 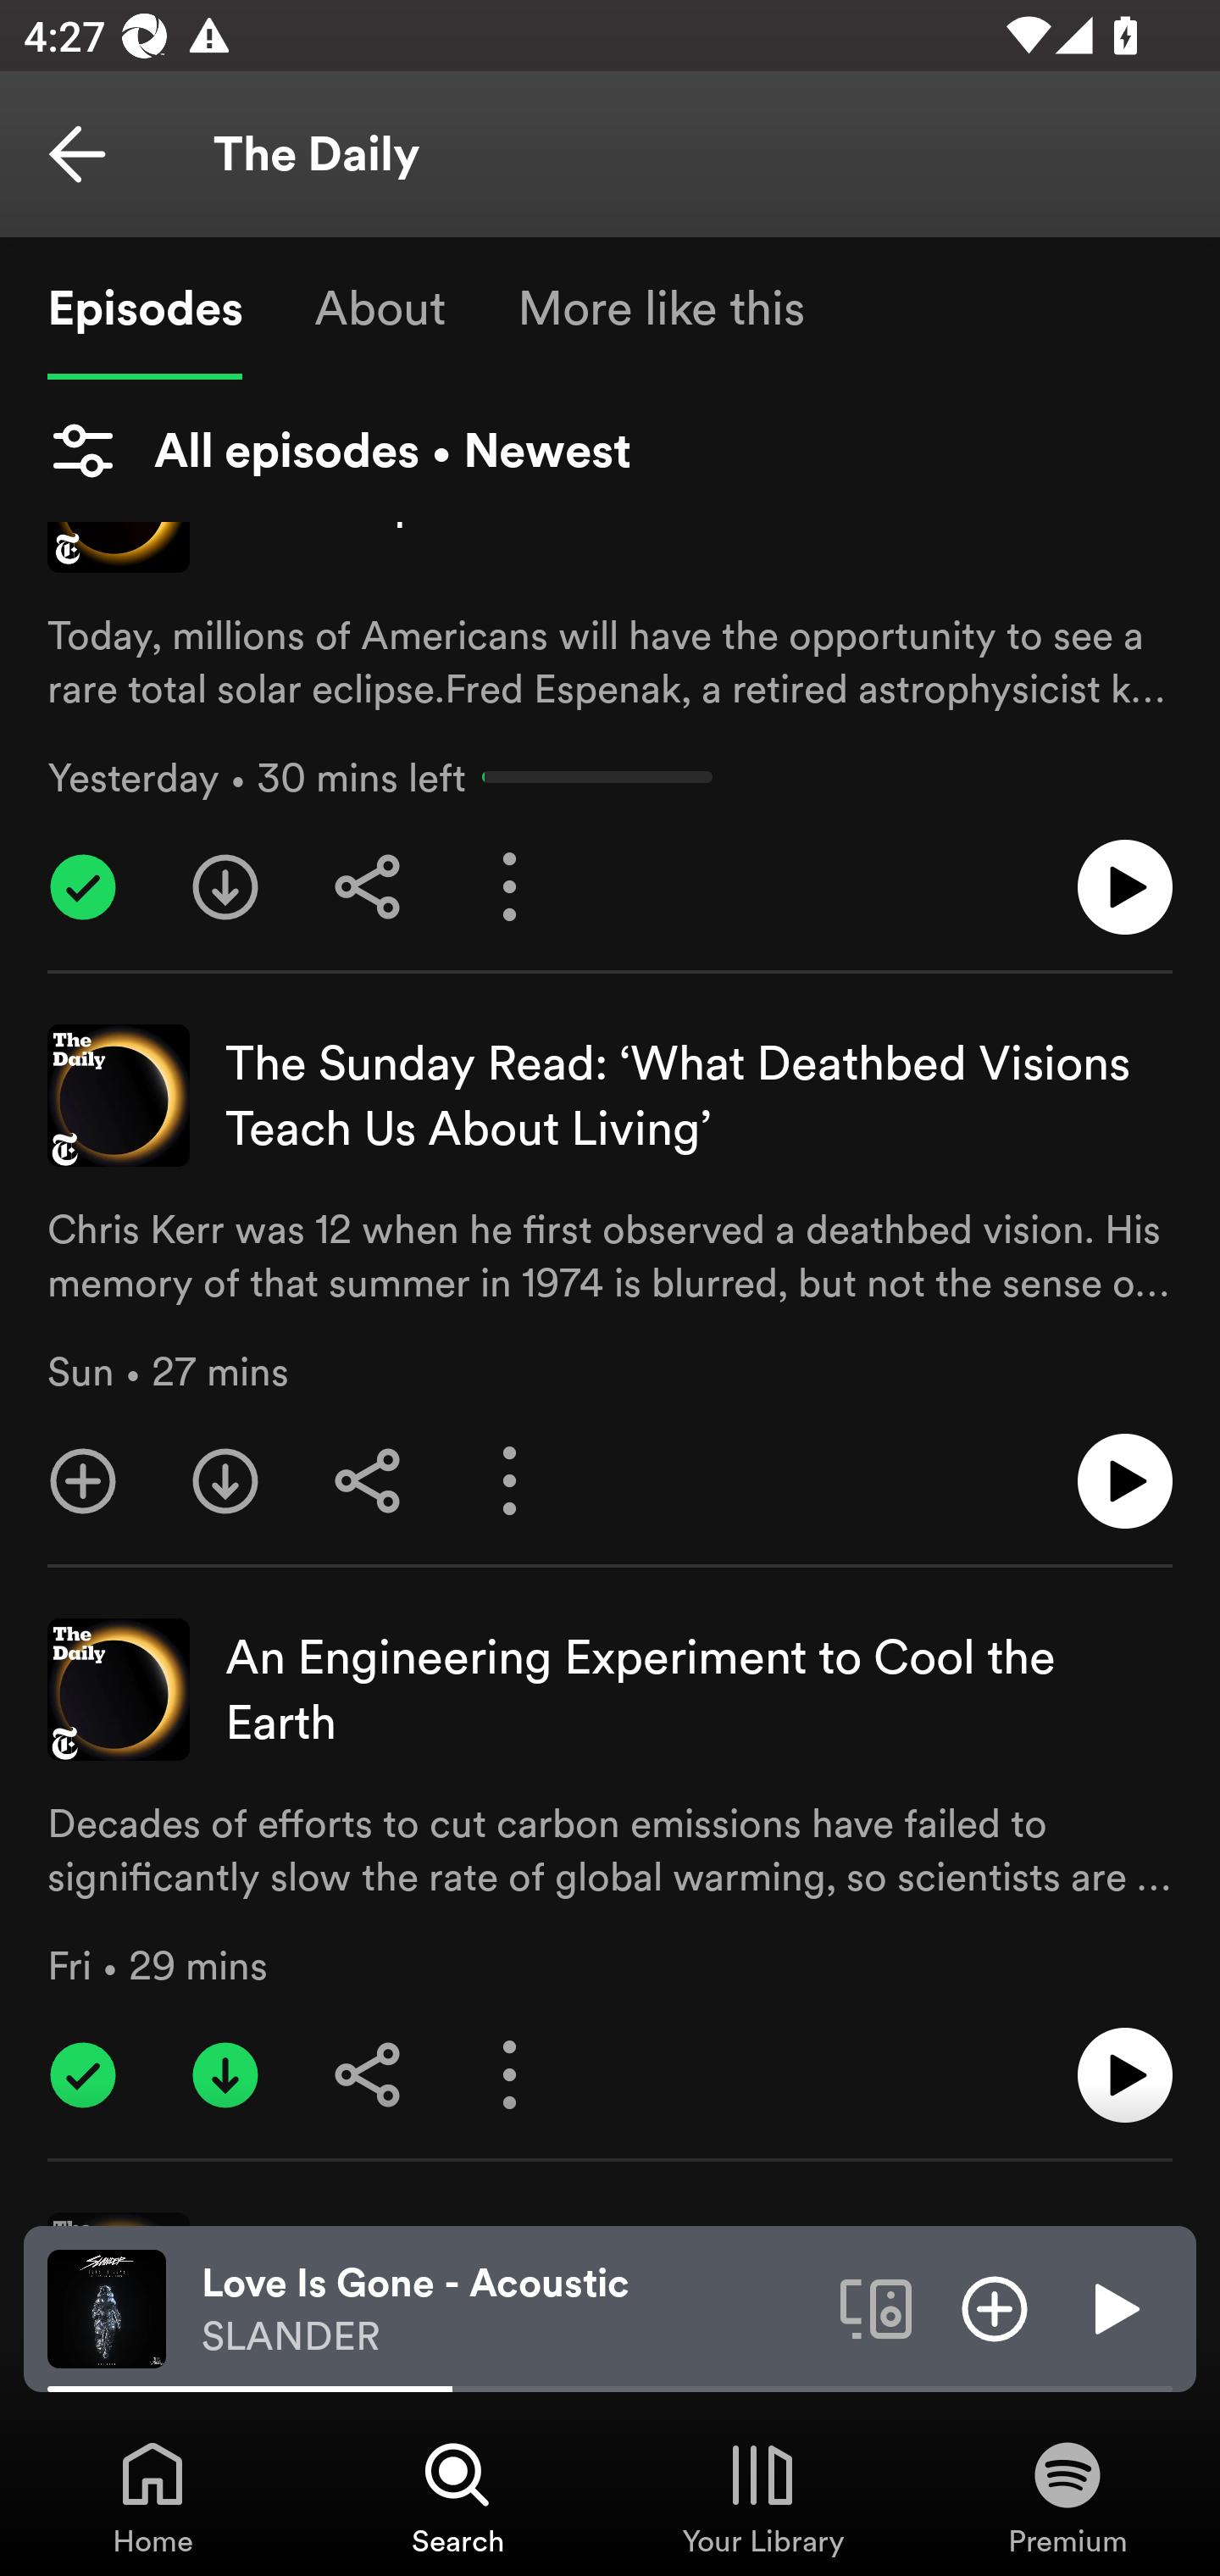 What do you see at coordinates (661, 307) in the screenshot?
I see `More like this` at bounding box center [661, 307].